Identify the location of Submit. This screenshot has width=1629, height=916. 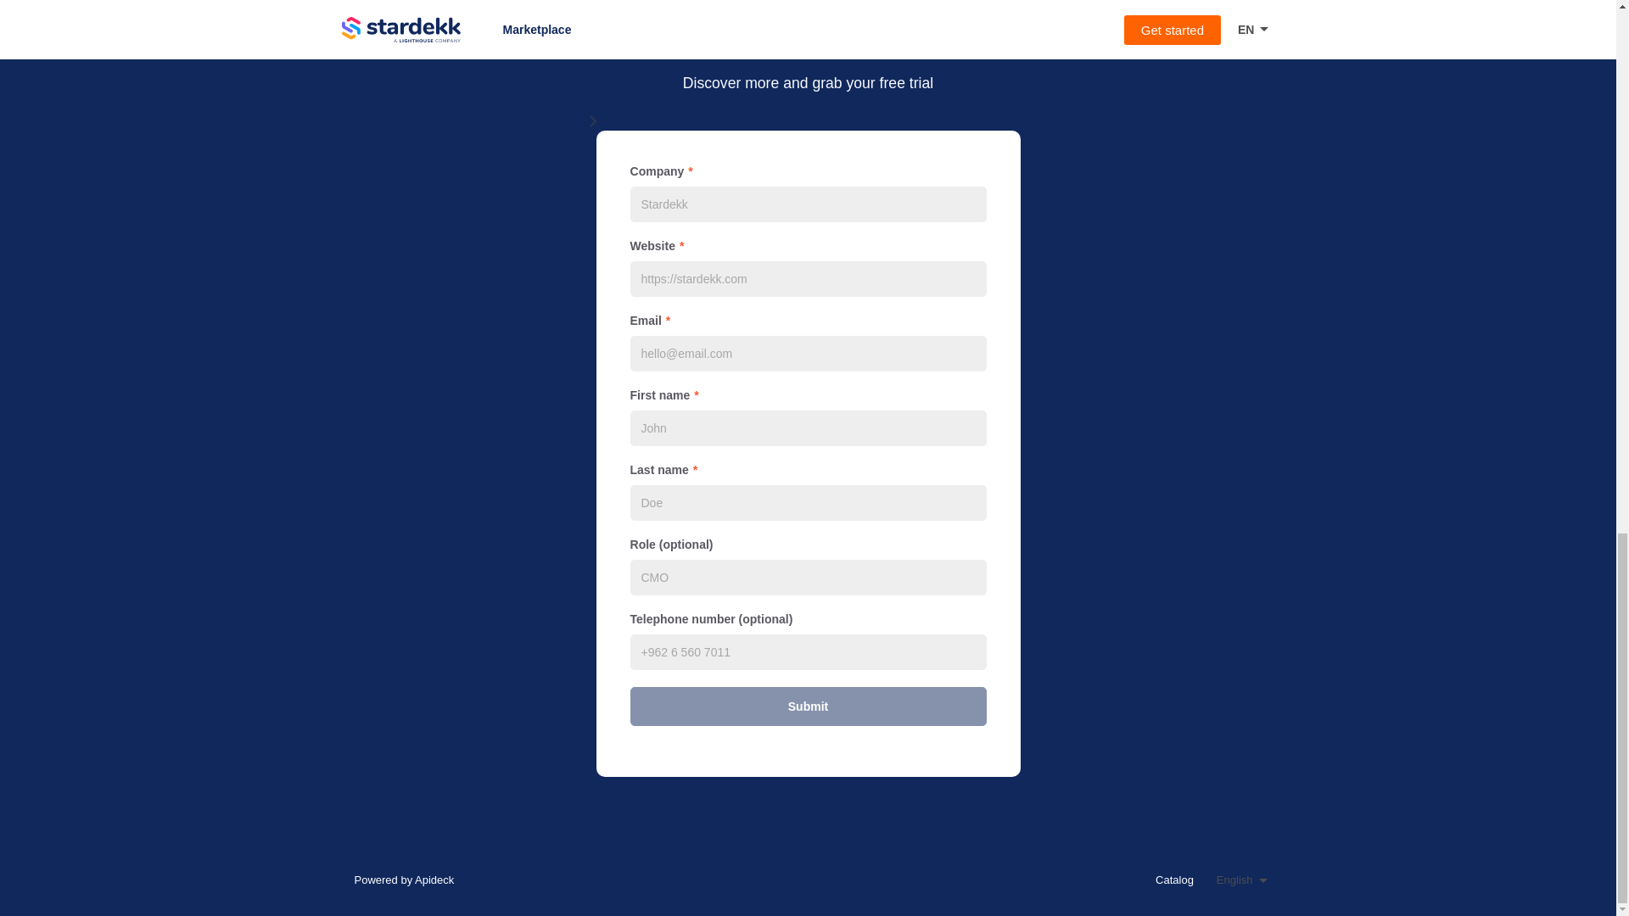
(807, 707).